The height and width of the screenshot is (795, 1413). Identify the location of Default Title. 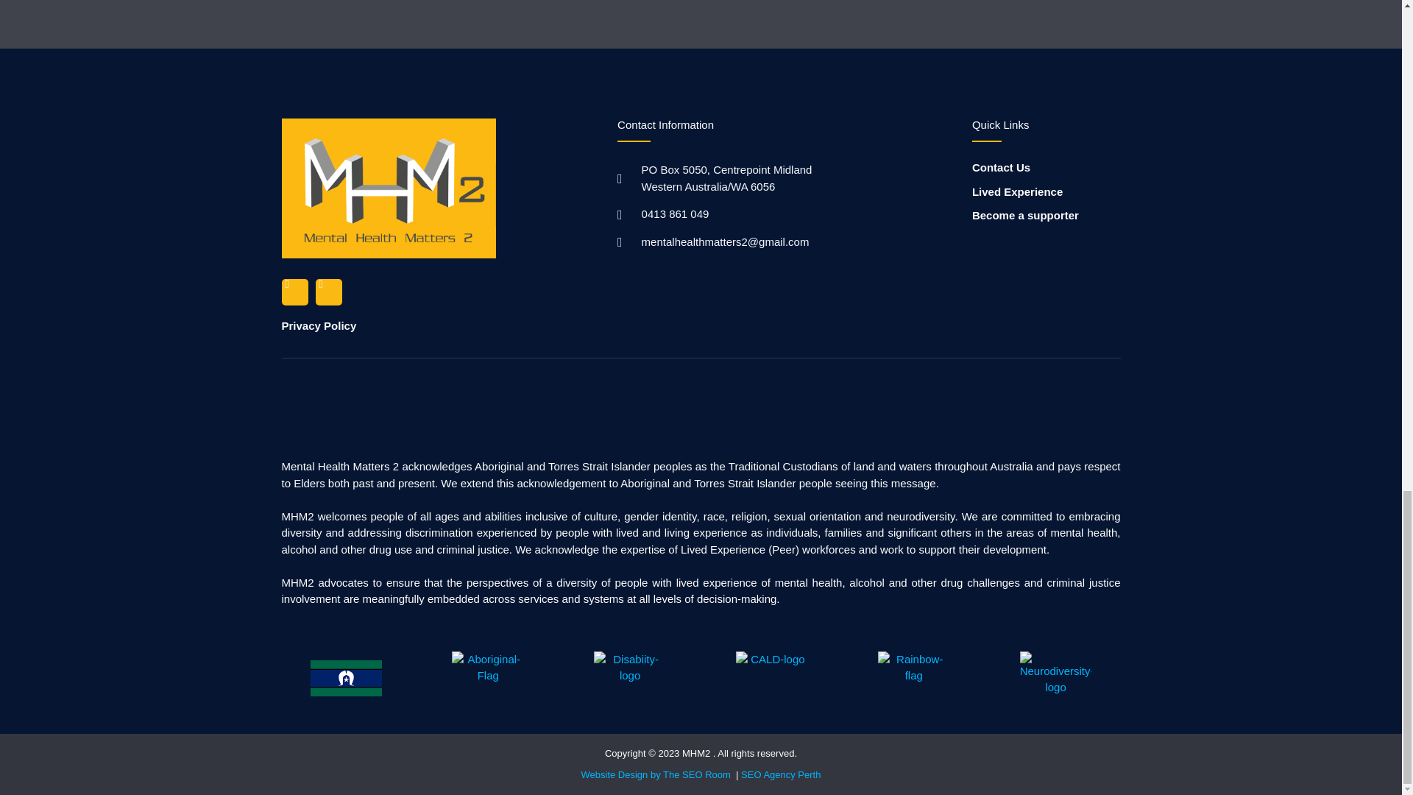
(630, 677).